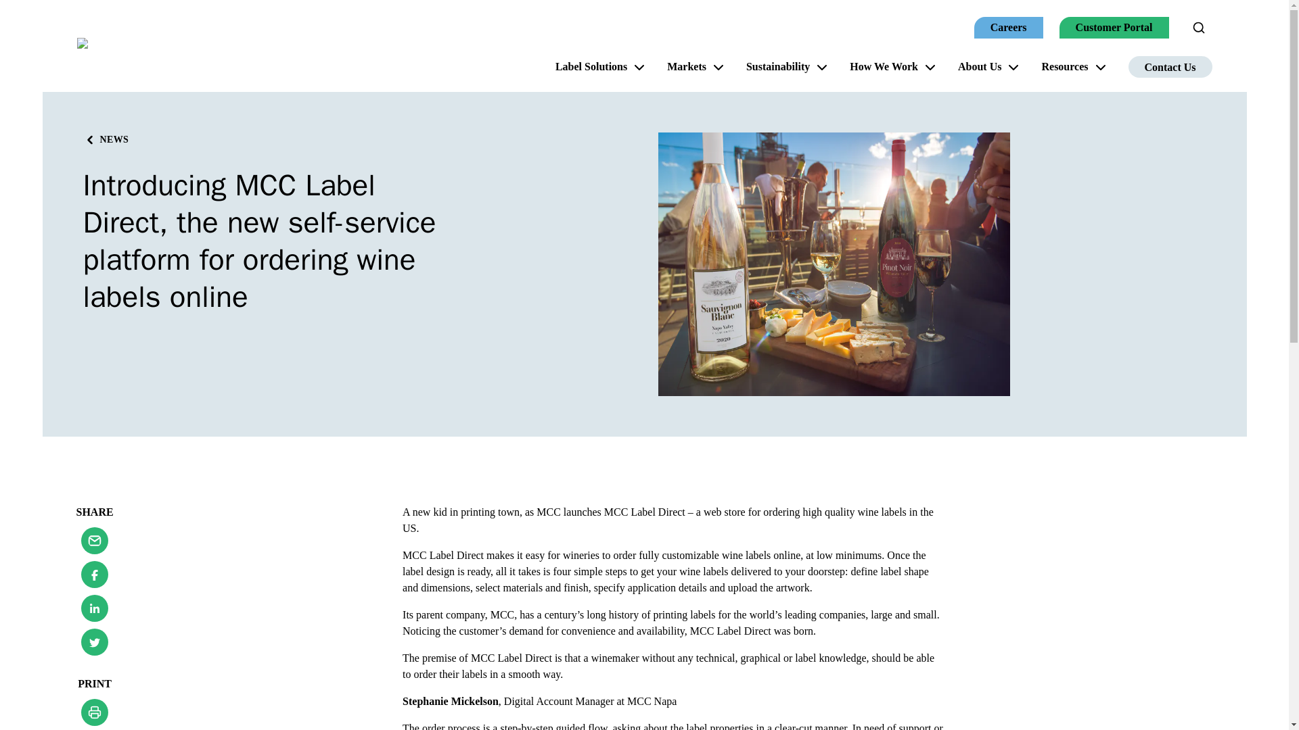 The height and width of the screenshot is (730, 1299). What do you see at coordinates (1199, 27) in the screenshot?
I see `Open Search Input` at bounding box center [1199, 27].